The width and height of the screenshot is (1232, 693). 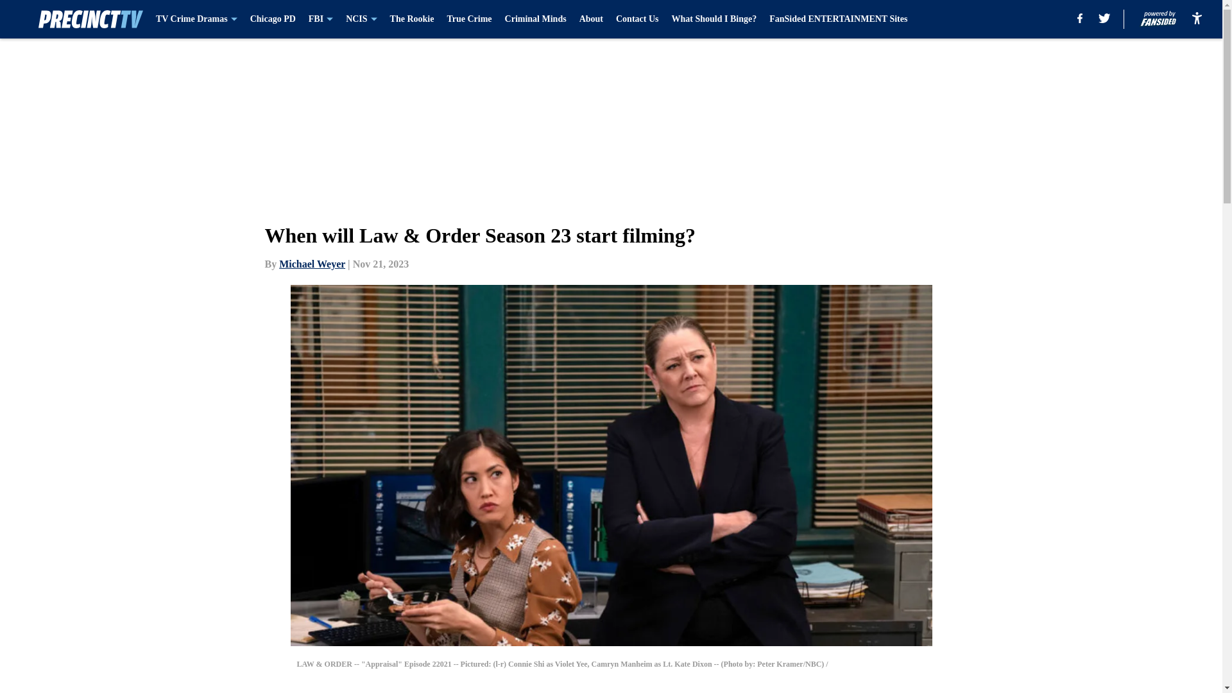 What do you see at coordinates (272, 19) in the screenshot?
I see `Chicago PD` at bounding box center [272, 19].